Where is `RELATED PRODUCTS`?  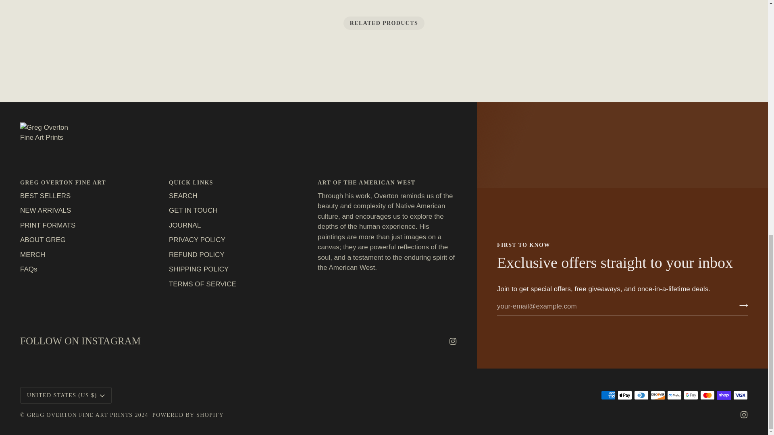 RELATED PRODUCTS is located at coordinates (384, 23).